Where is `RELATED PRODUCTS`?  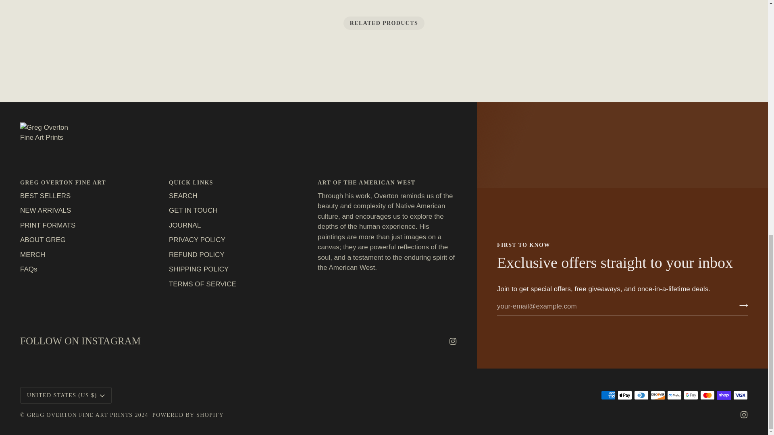 RELATED PRODUCTS is located at coordinates (384, 23).